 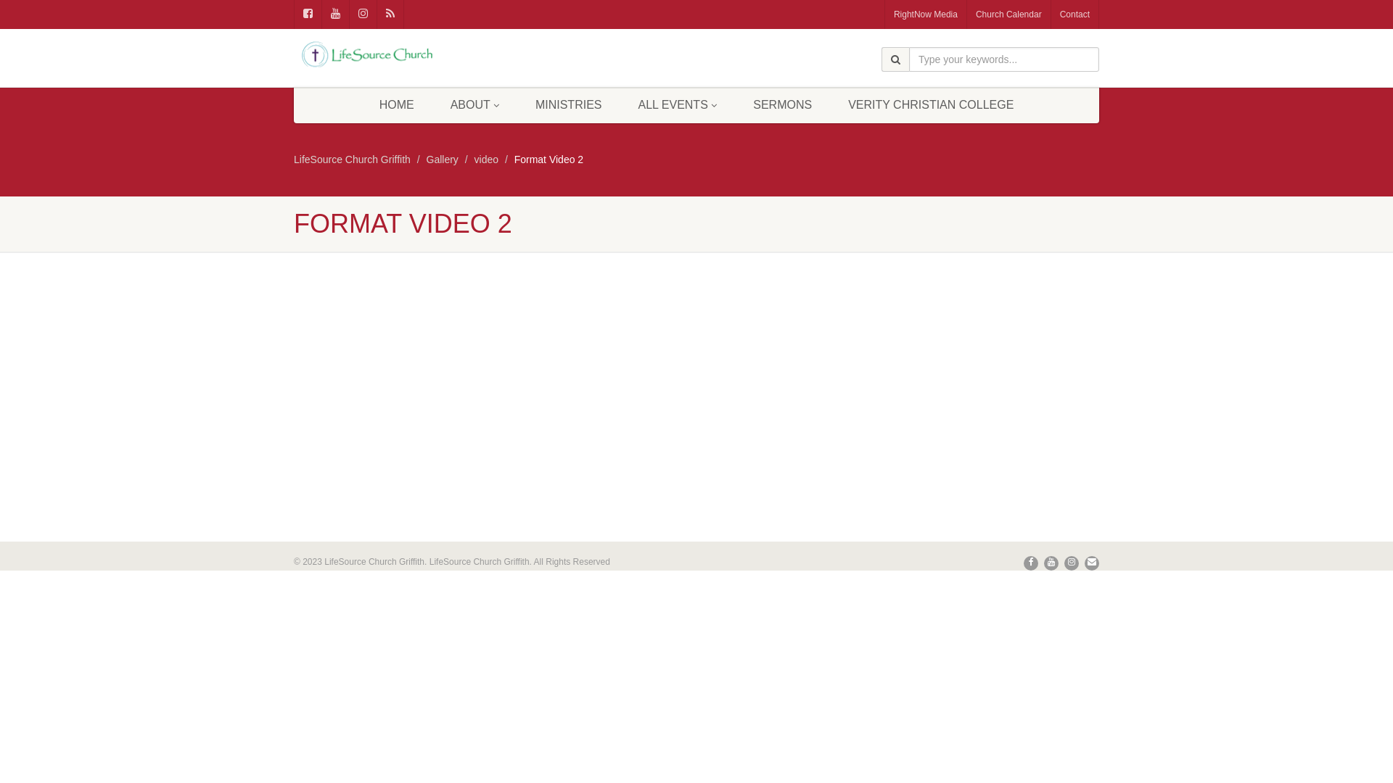 What do you see at coordinates (678, 105) in the screenshot?
I see `ALL EVENTS` at bounding box center [678, 105].